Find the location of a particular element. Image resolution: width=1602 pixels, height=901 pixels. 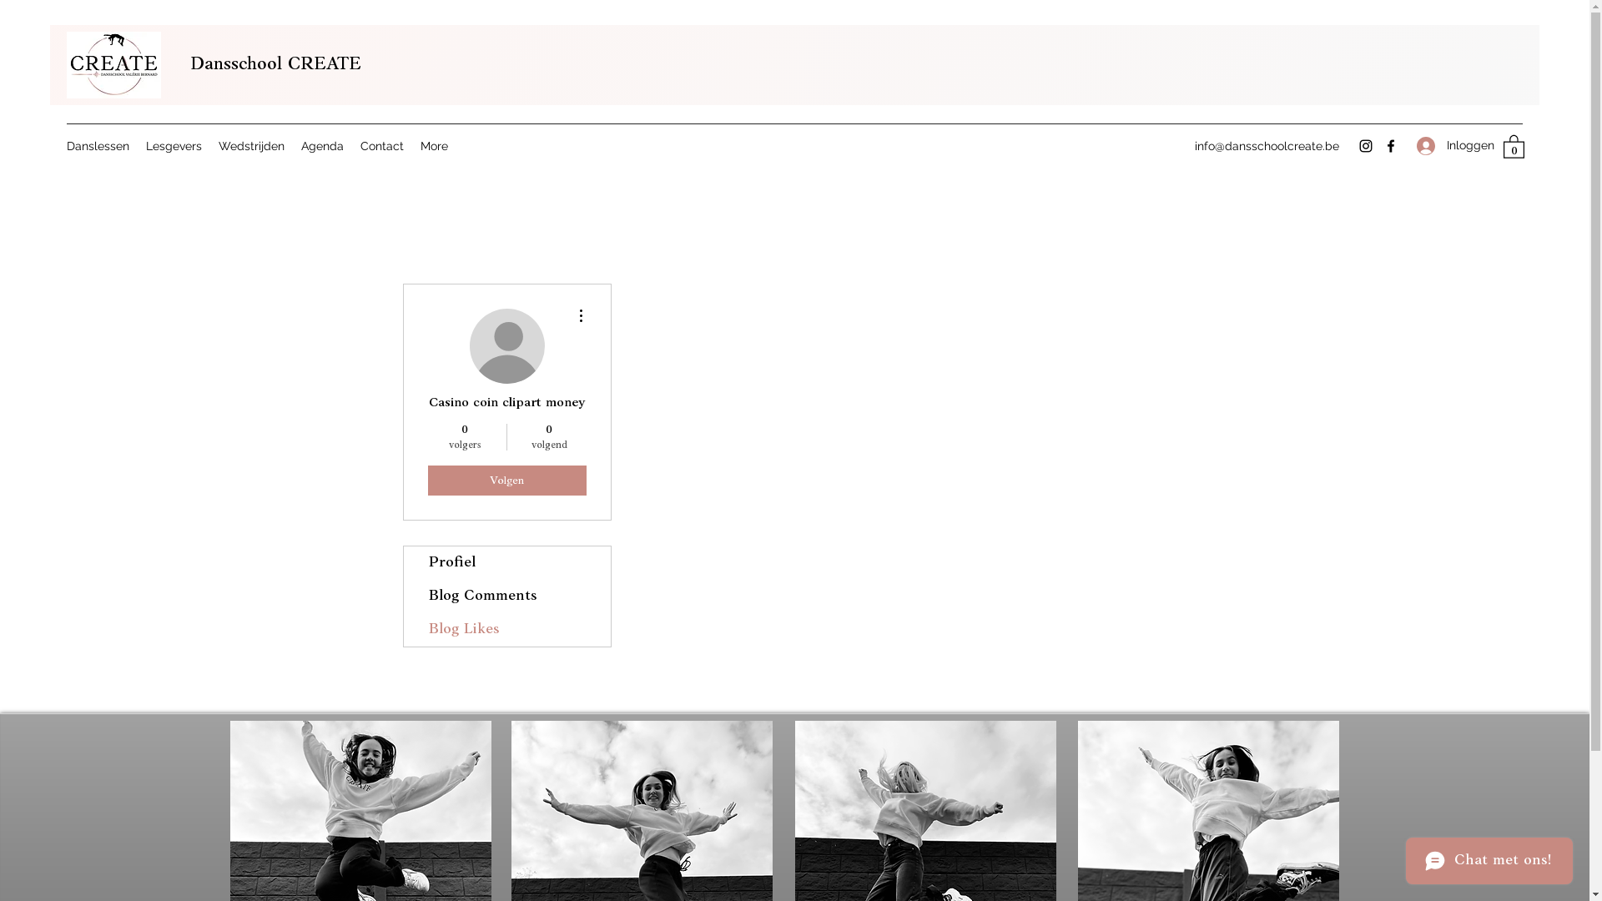

Blog Comments is located at coordinates (507, 596).